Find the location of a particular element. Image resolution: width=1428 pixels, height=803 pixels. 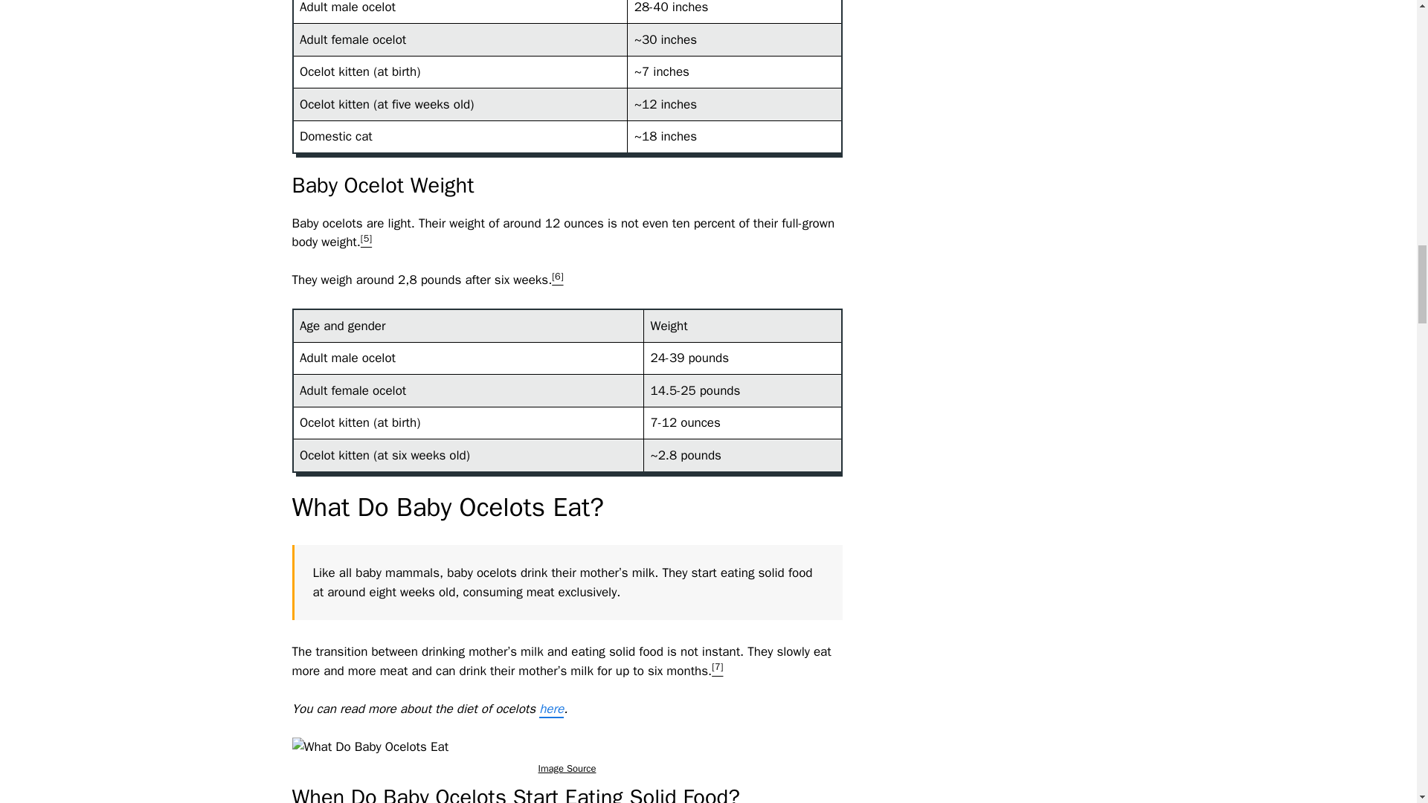

Baby Ocelots: Everything to Know About Ocelot Kittens is located at coordinates (369, 747).